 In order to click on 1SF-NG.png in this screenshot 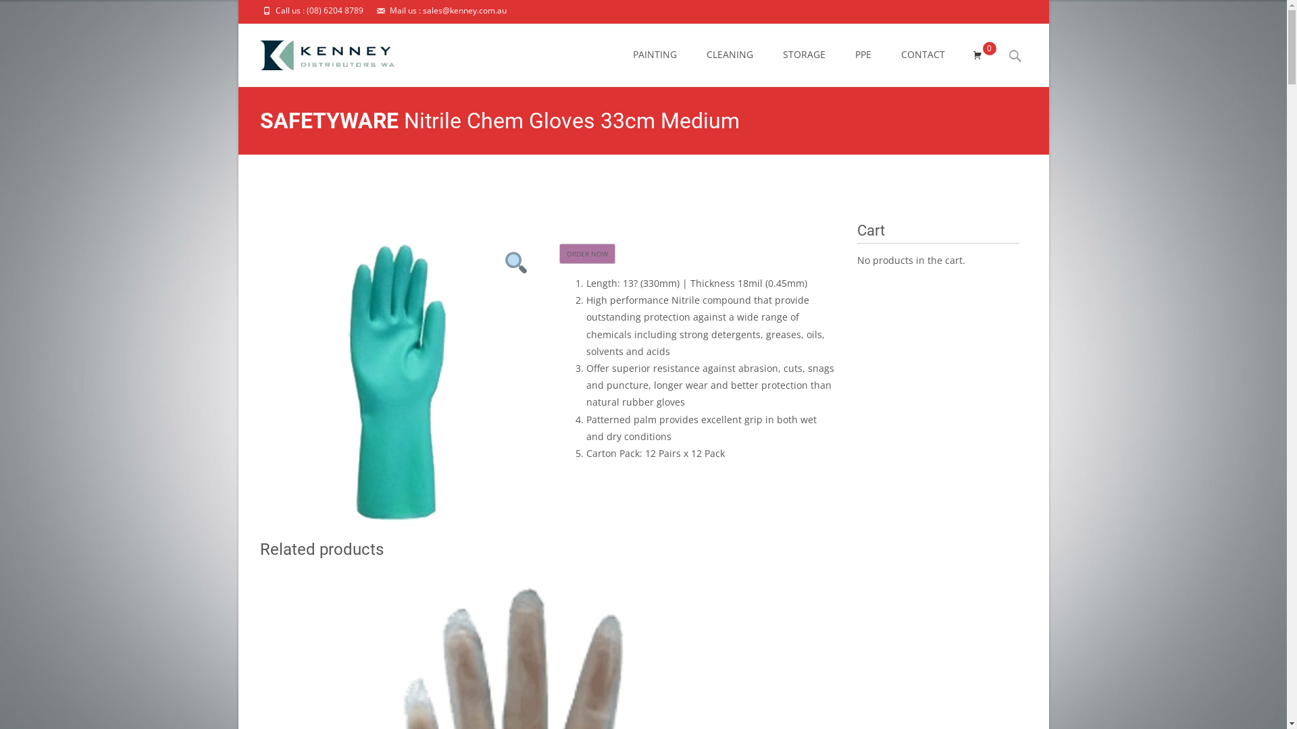, I will do `click(397, 382)`.